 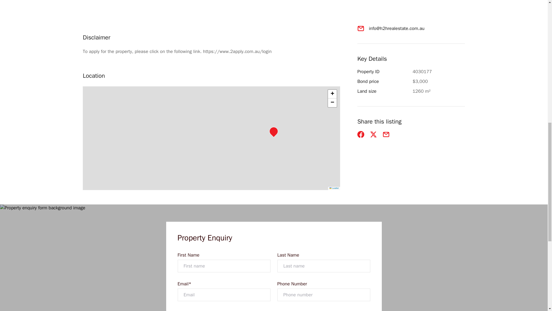 What do you see at coordinates (334, 188) in the screenshot?
I see `A JavaScript library for interactive maps` at bounding box center [334, 188].